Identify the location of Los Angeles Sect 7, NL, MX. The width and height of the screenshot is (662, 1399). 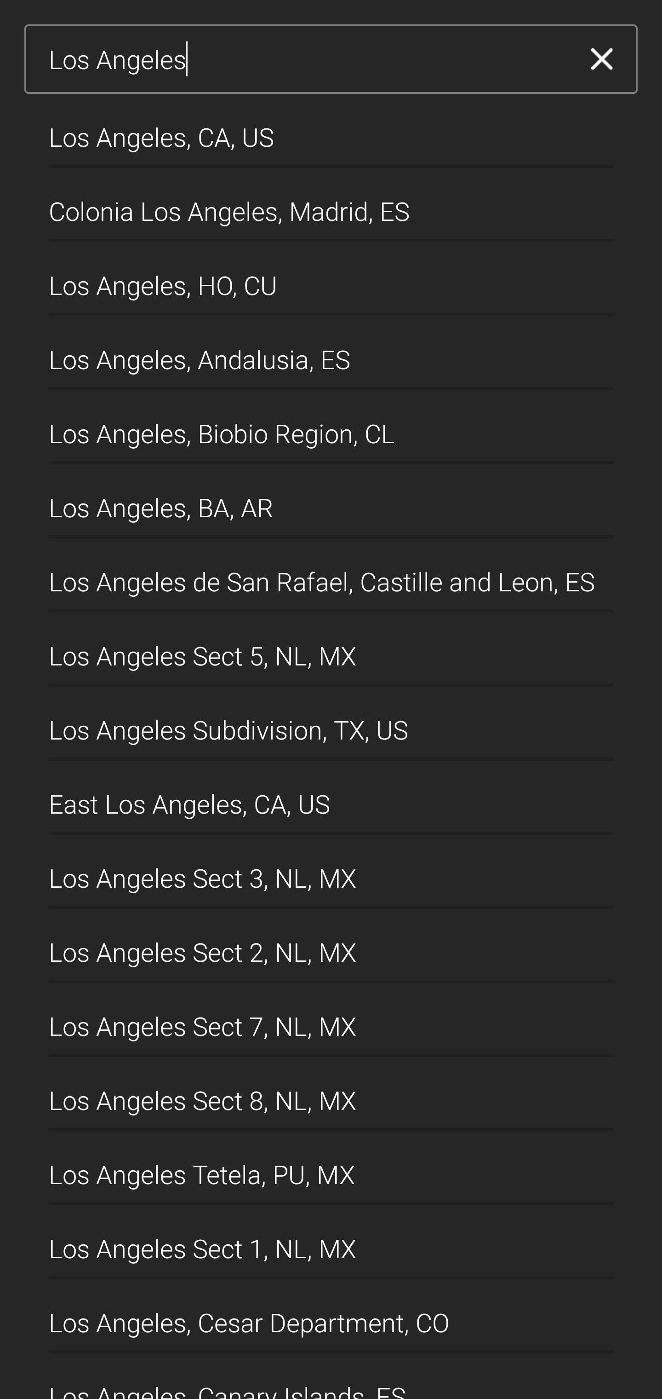
(331, 1021).